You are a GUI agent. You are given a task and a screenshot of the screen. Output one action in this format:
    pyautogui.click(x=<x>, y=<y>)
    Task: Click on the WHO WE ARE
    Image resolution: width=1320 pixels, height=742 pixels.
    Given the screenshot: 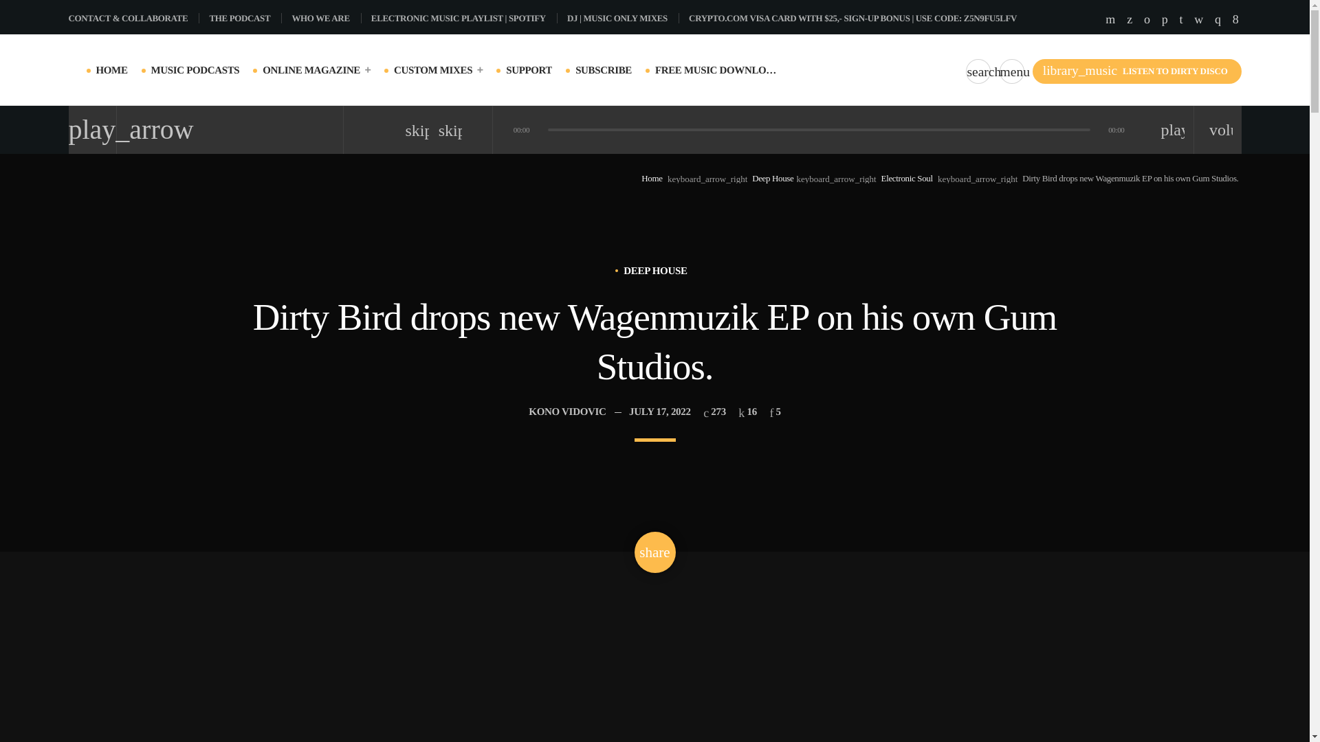 What is the action you would take?
    pyautogui.click(x=326, y=18)
    